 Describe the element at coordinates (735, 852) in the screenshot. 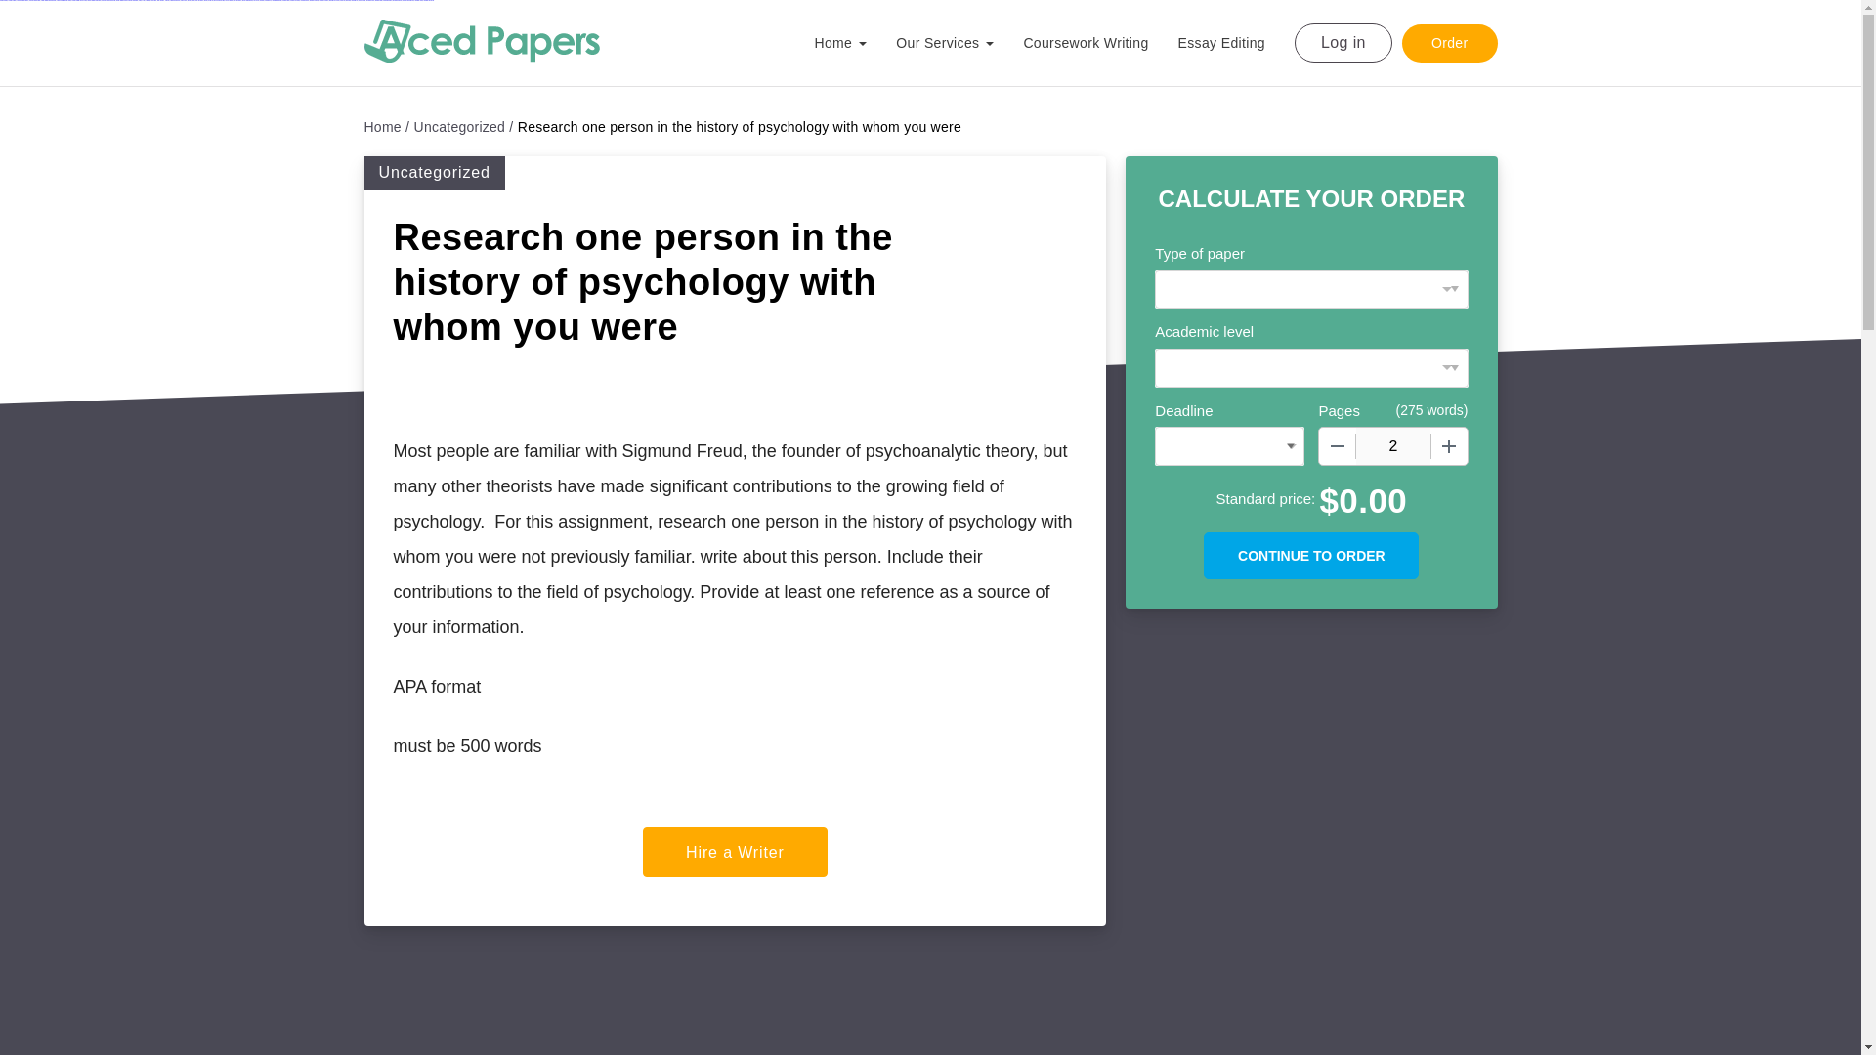

I see `Hire a Writer` at that location.